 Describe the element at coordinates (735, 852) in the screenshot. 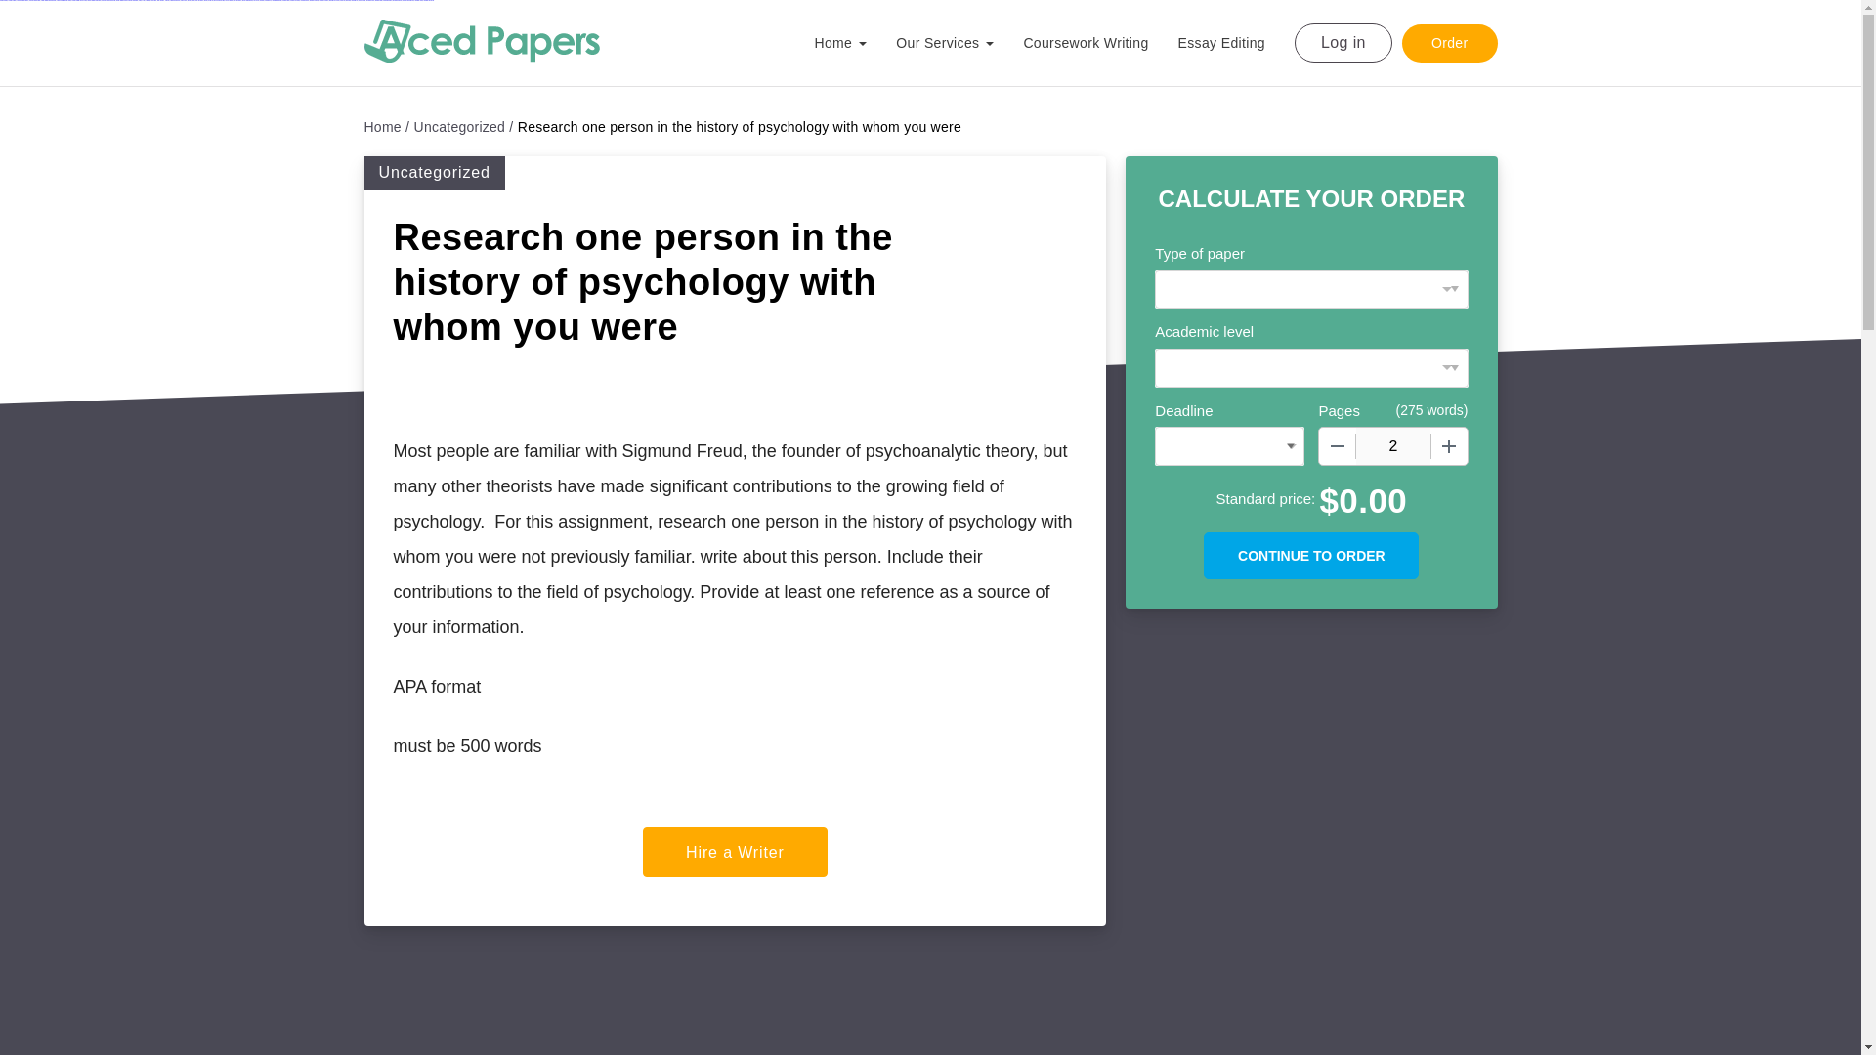

I see `Hire a Writer` at that location.